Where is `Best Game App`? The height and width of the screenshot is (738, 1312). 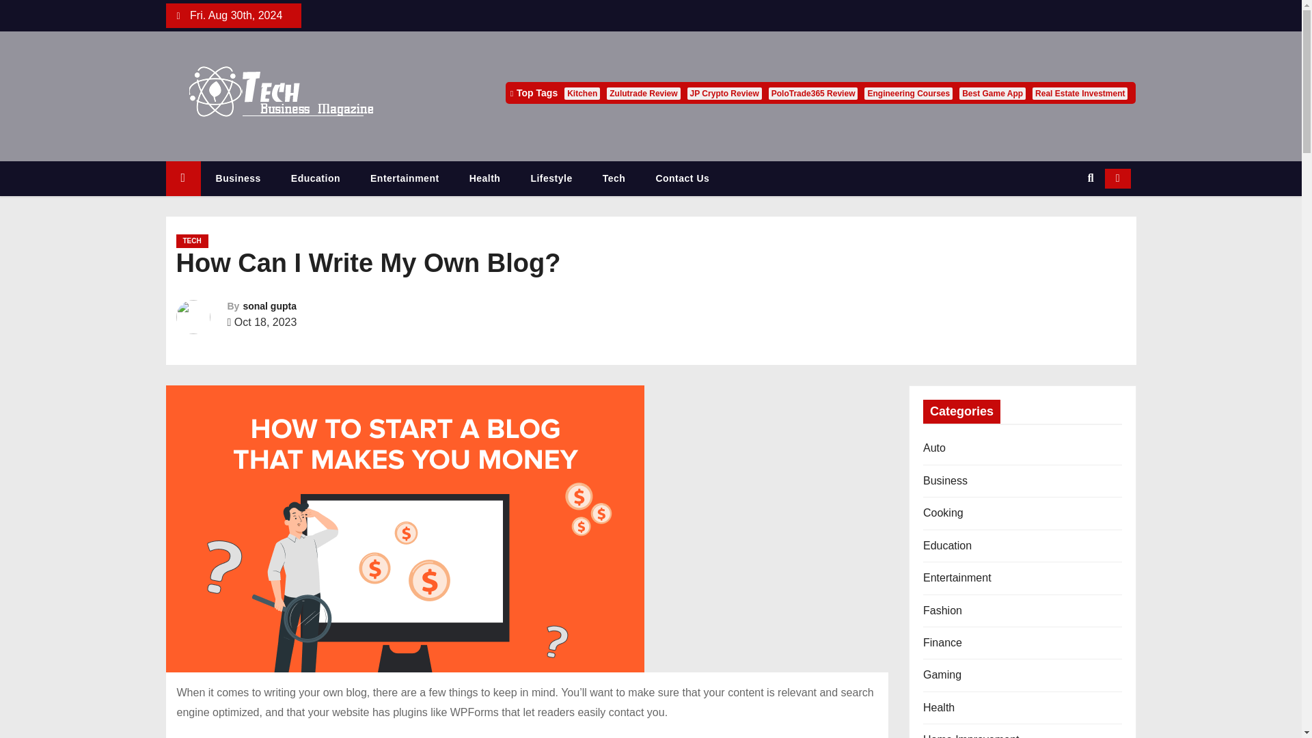
Best Game App is located at coordinates (992, 93).